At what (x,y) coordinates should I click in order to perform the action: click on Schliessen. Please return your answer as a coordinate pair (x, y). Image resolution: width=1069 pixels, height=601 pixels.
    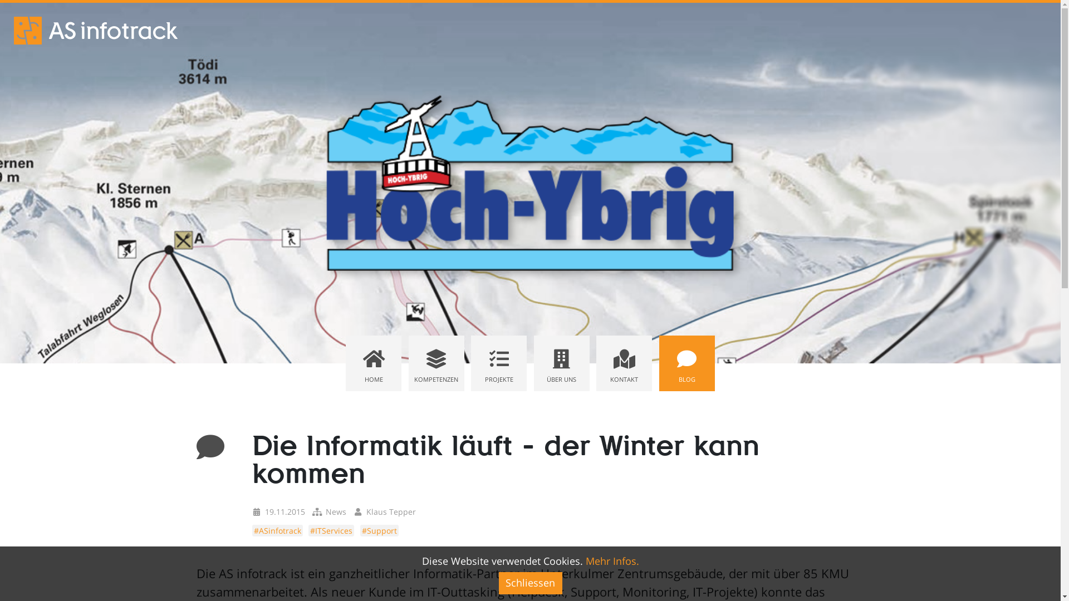
    Looking at the image, I should click on (530, 583).